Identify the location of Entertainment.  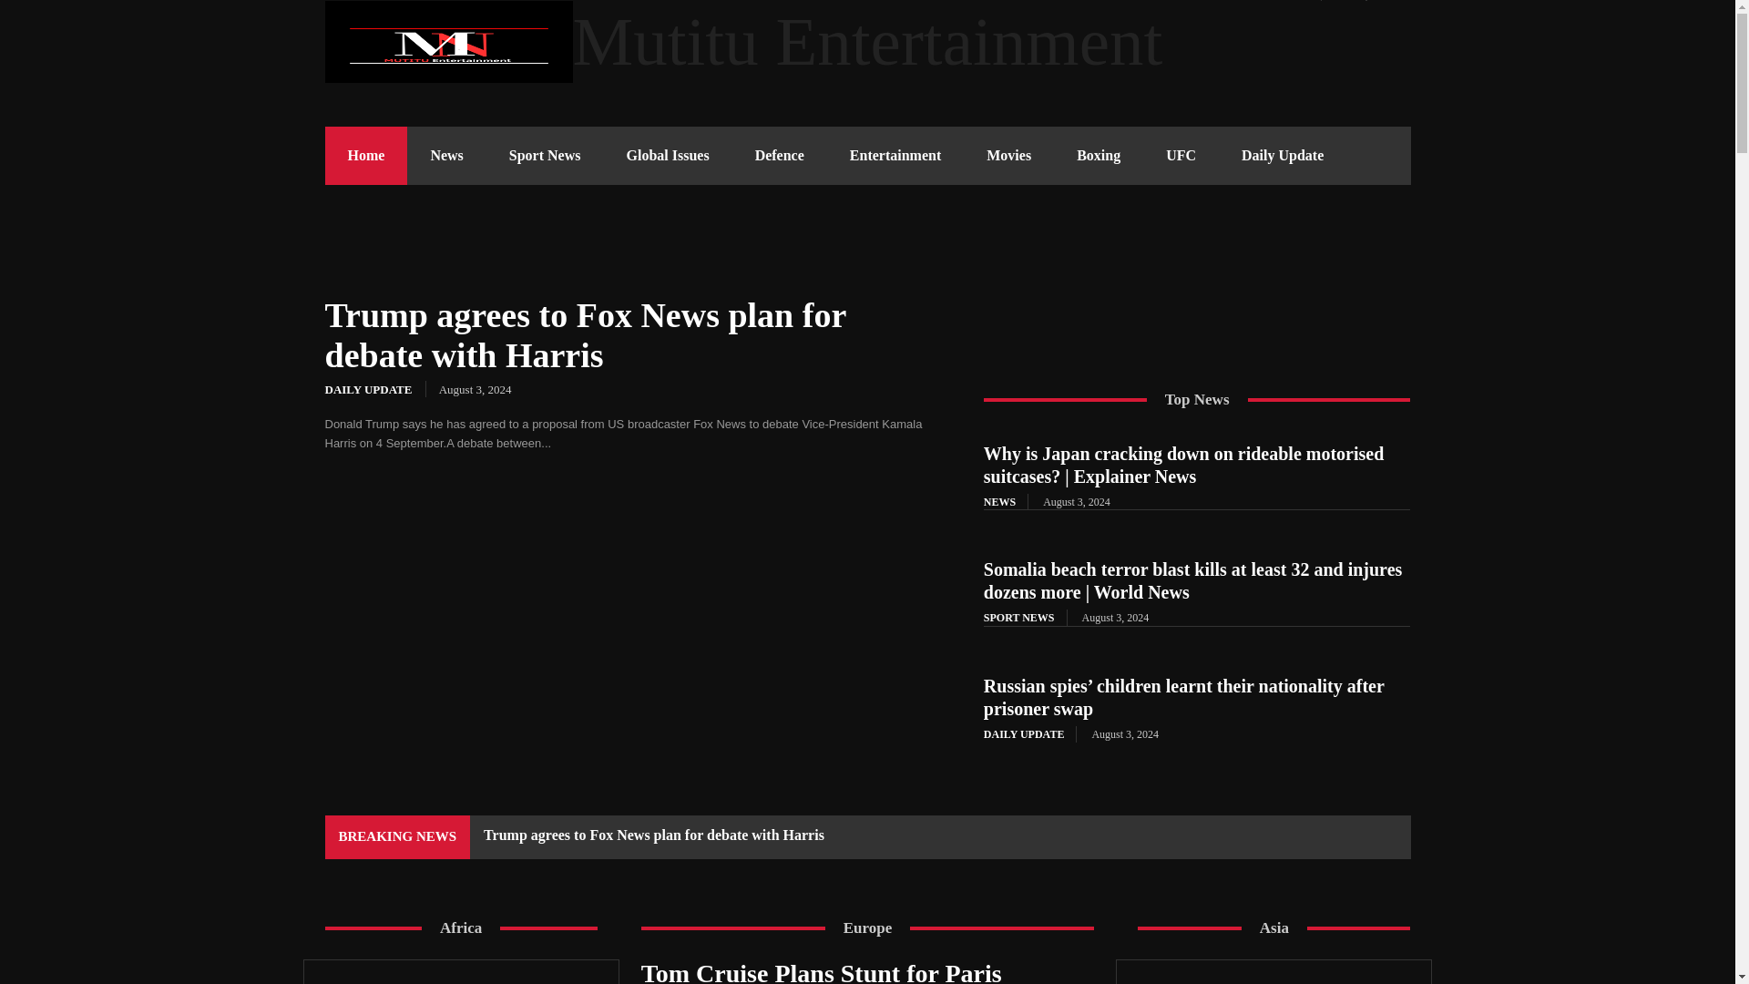
(895, 156).